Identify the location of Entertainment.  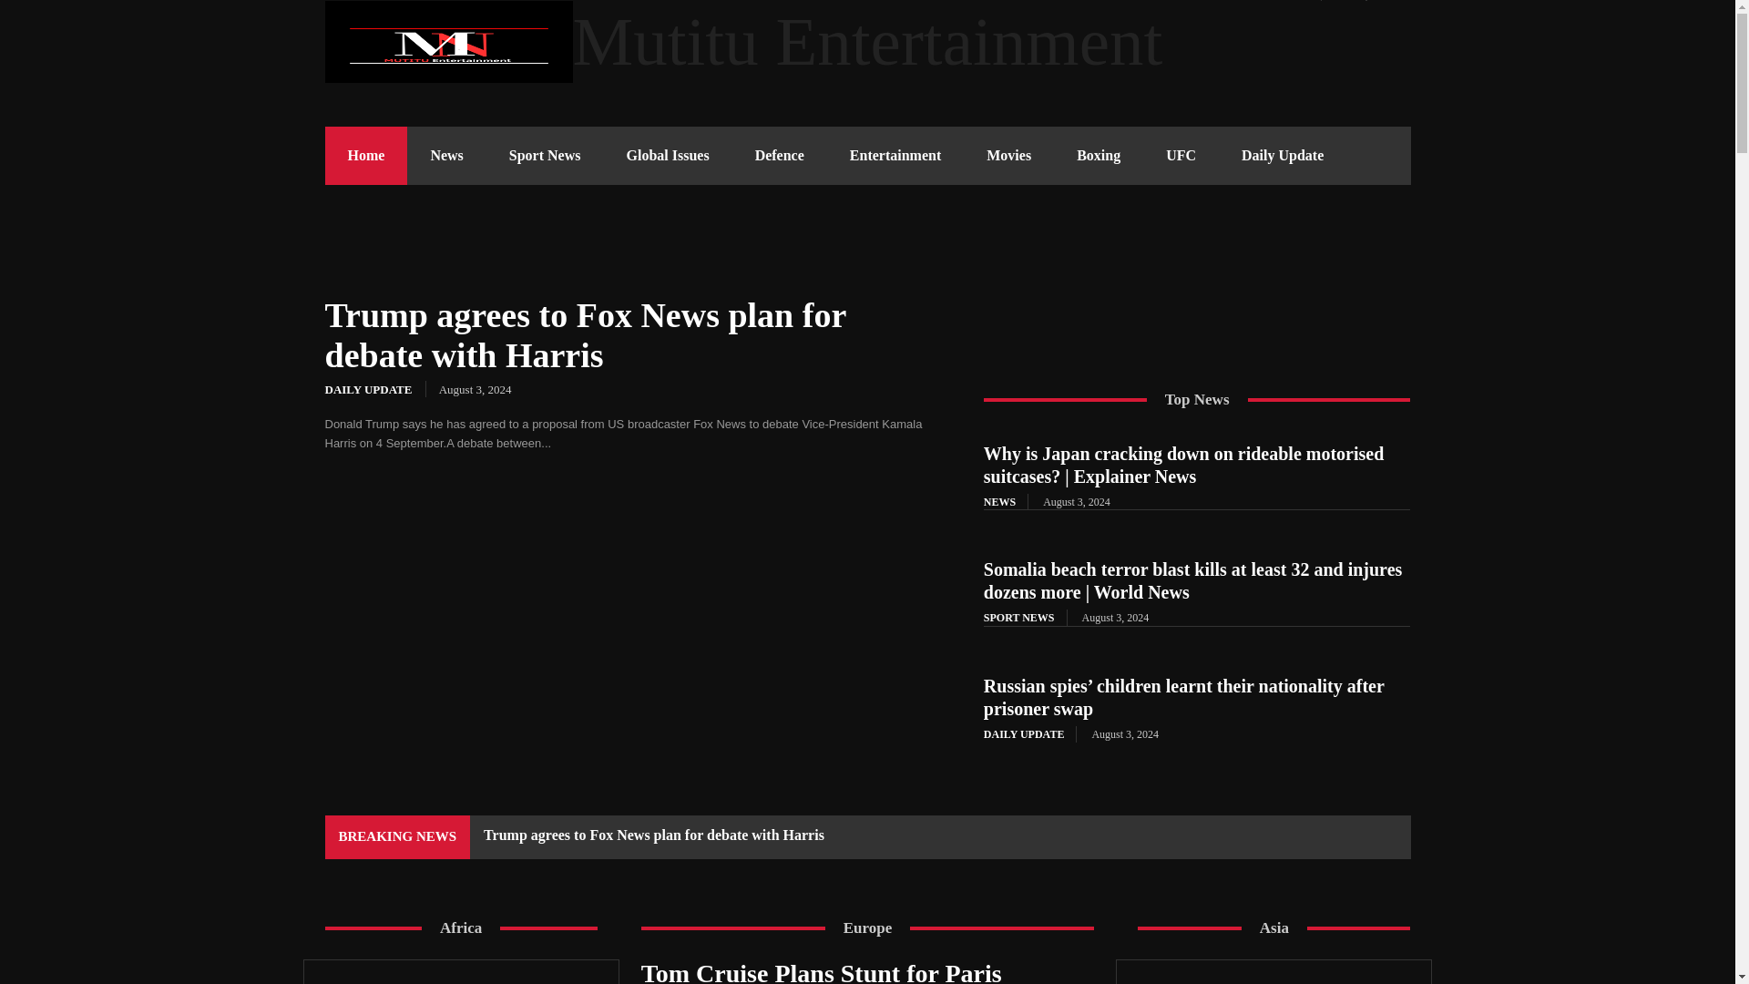
(895, 156).